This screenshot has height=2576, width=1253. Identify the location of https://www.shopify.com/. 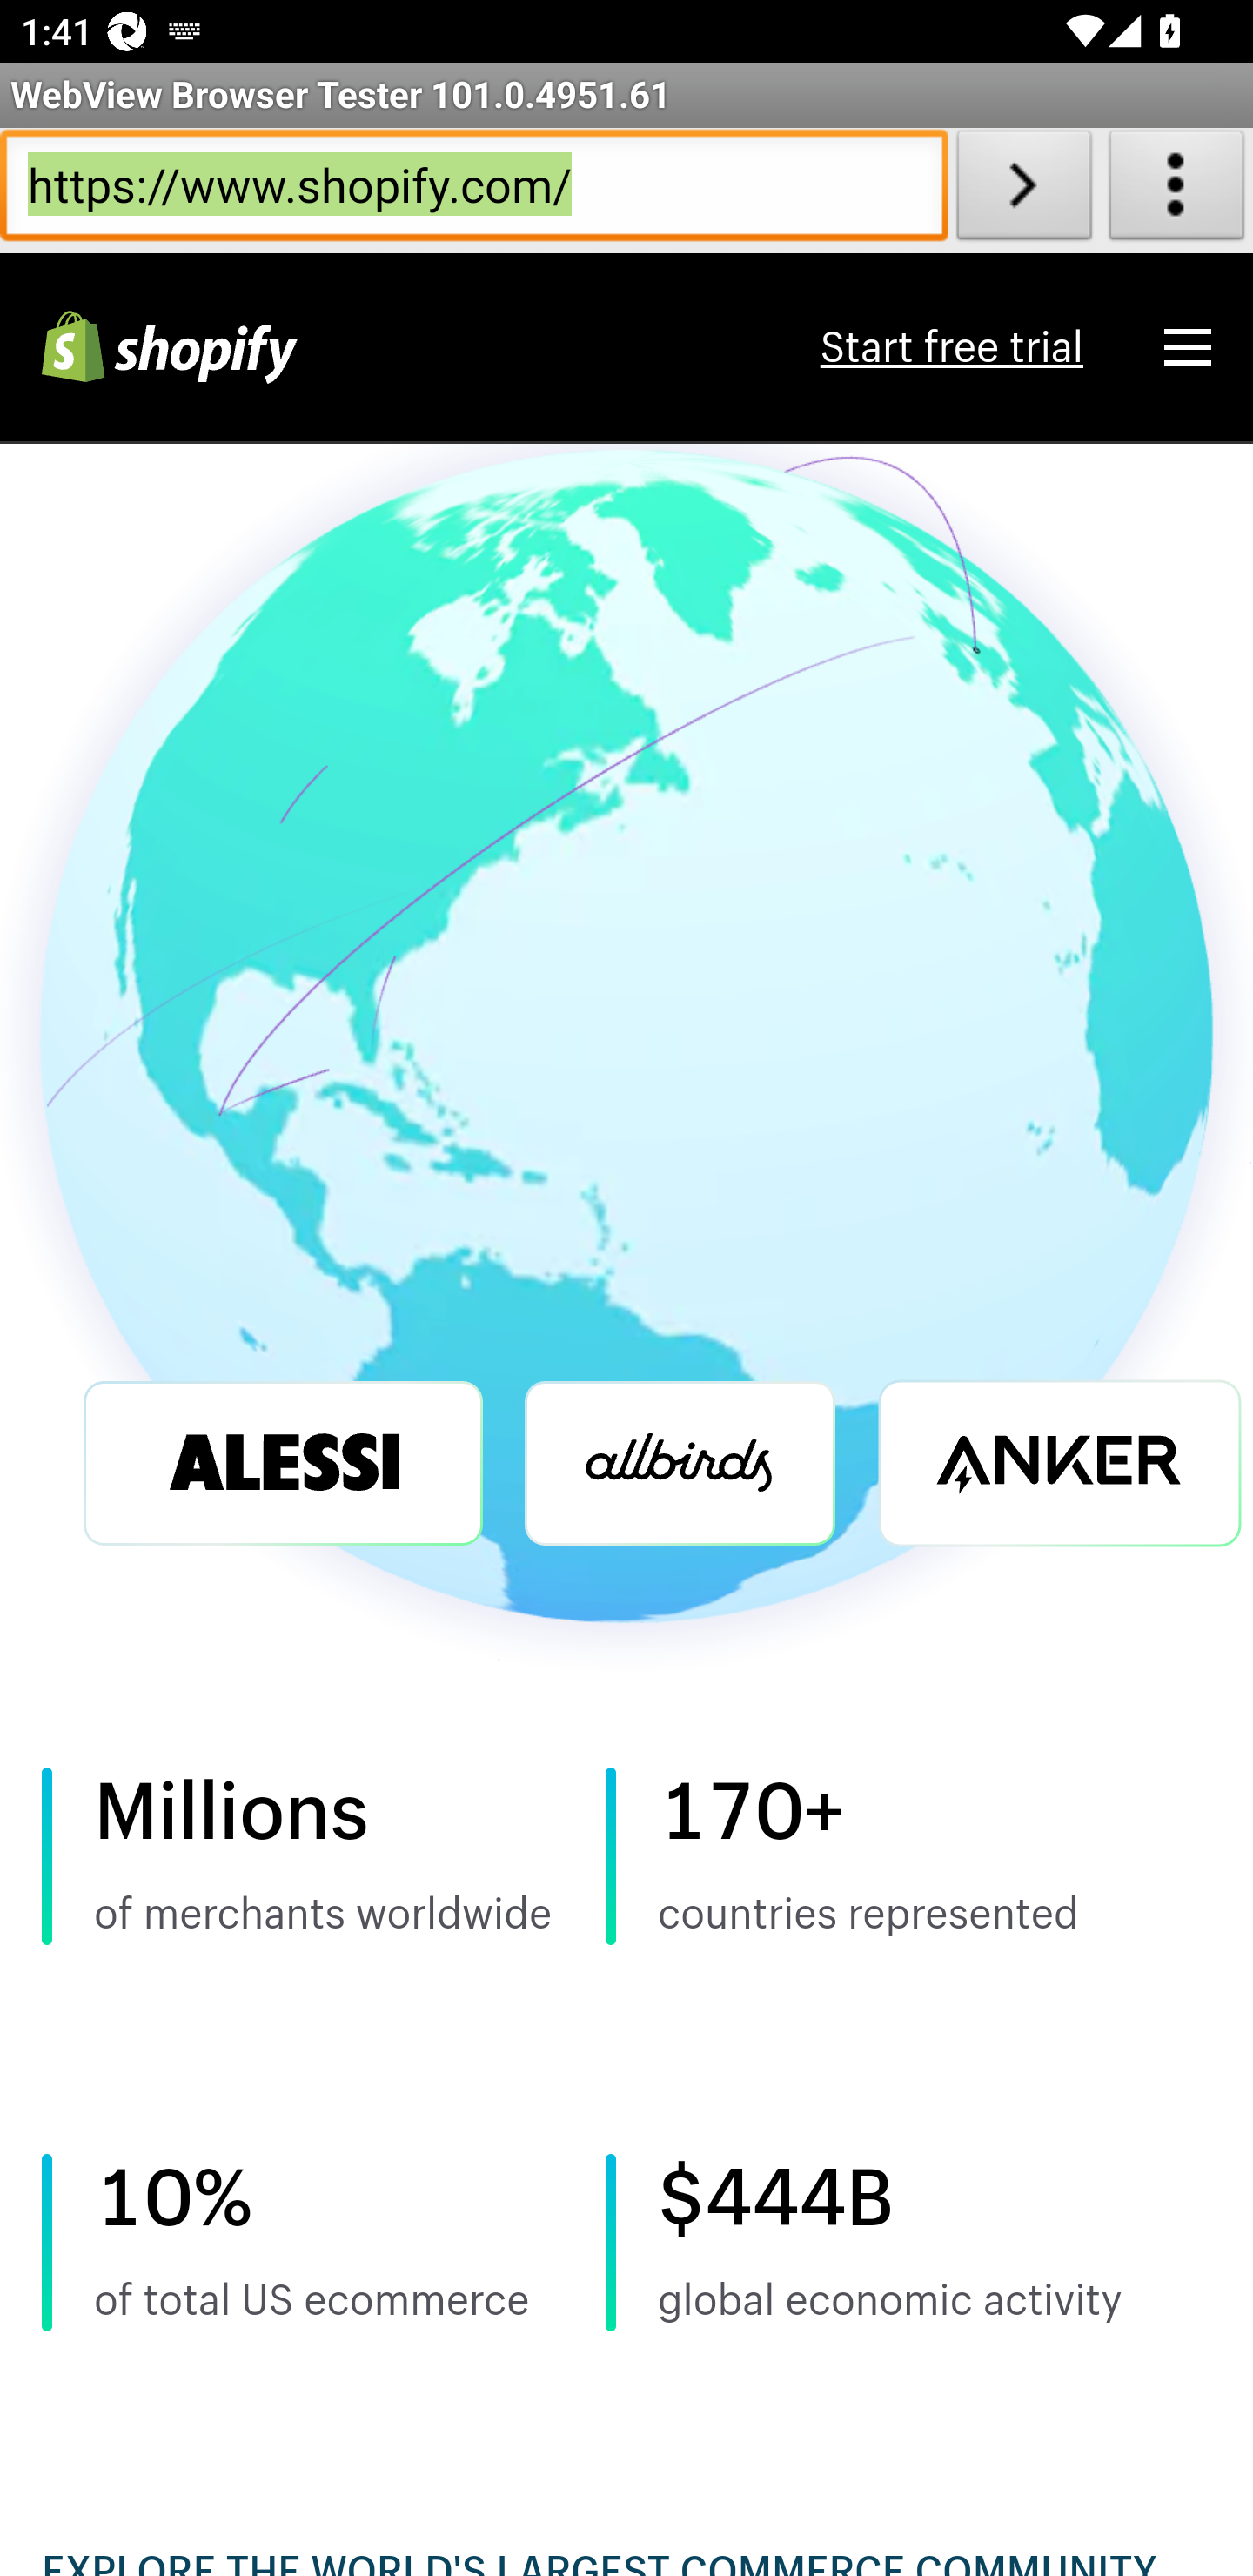
(474, 191).